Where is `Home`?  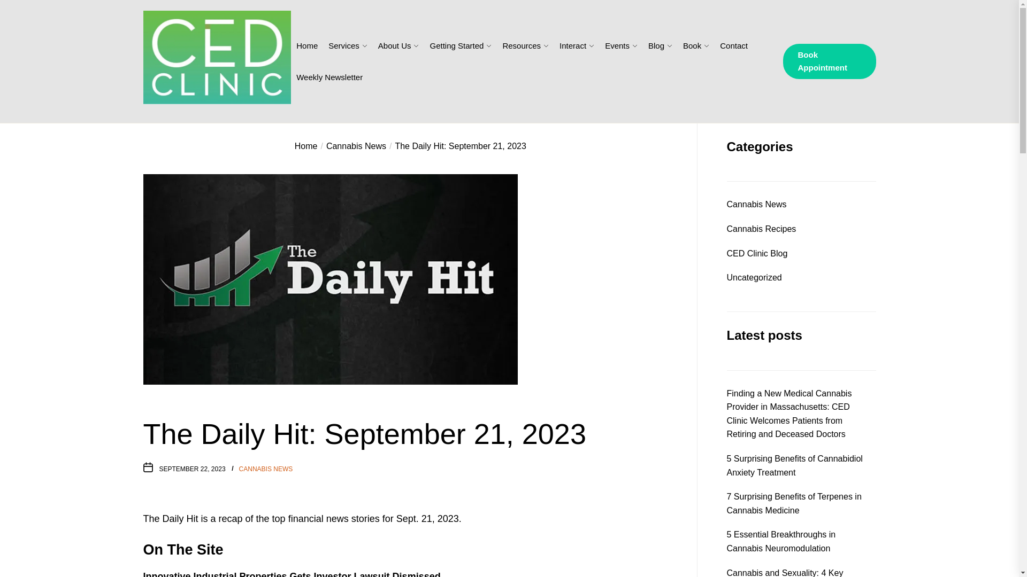
Home is located at coordinates (307, 45).